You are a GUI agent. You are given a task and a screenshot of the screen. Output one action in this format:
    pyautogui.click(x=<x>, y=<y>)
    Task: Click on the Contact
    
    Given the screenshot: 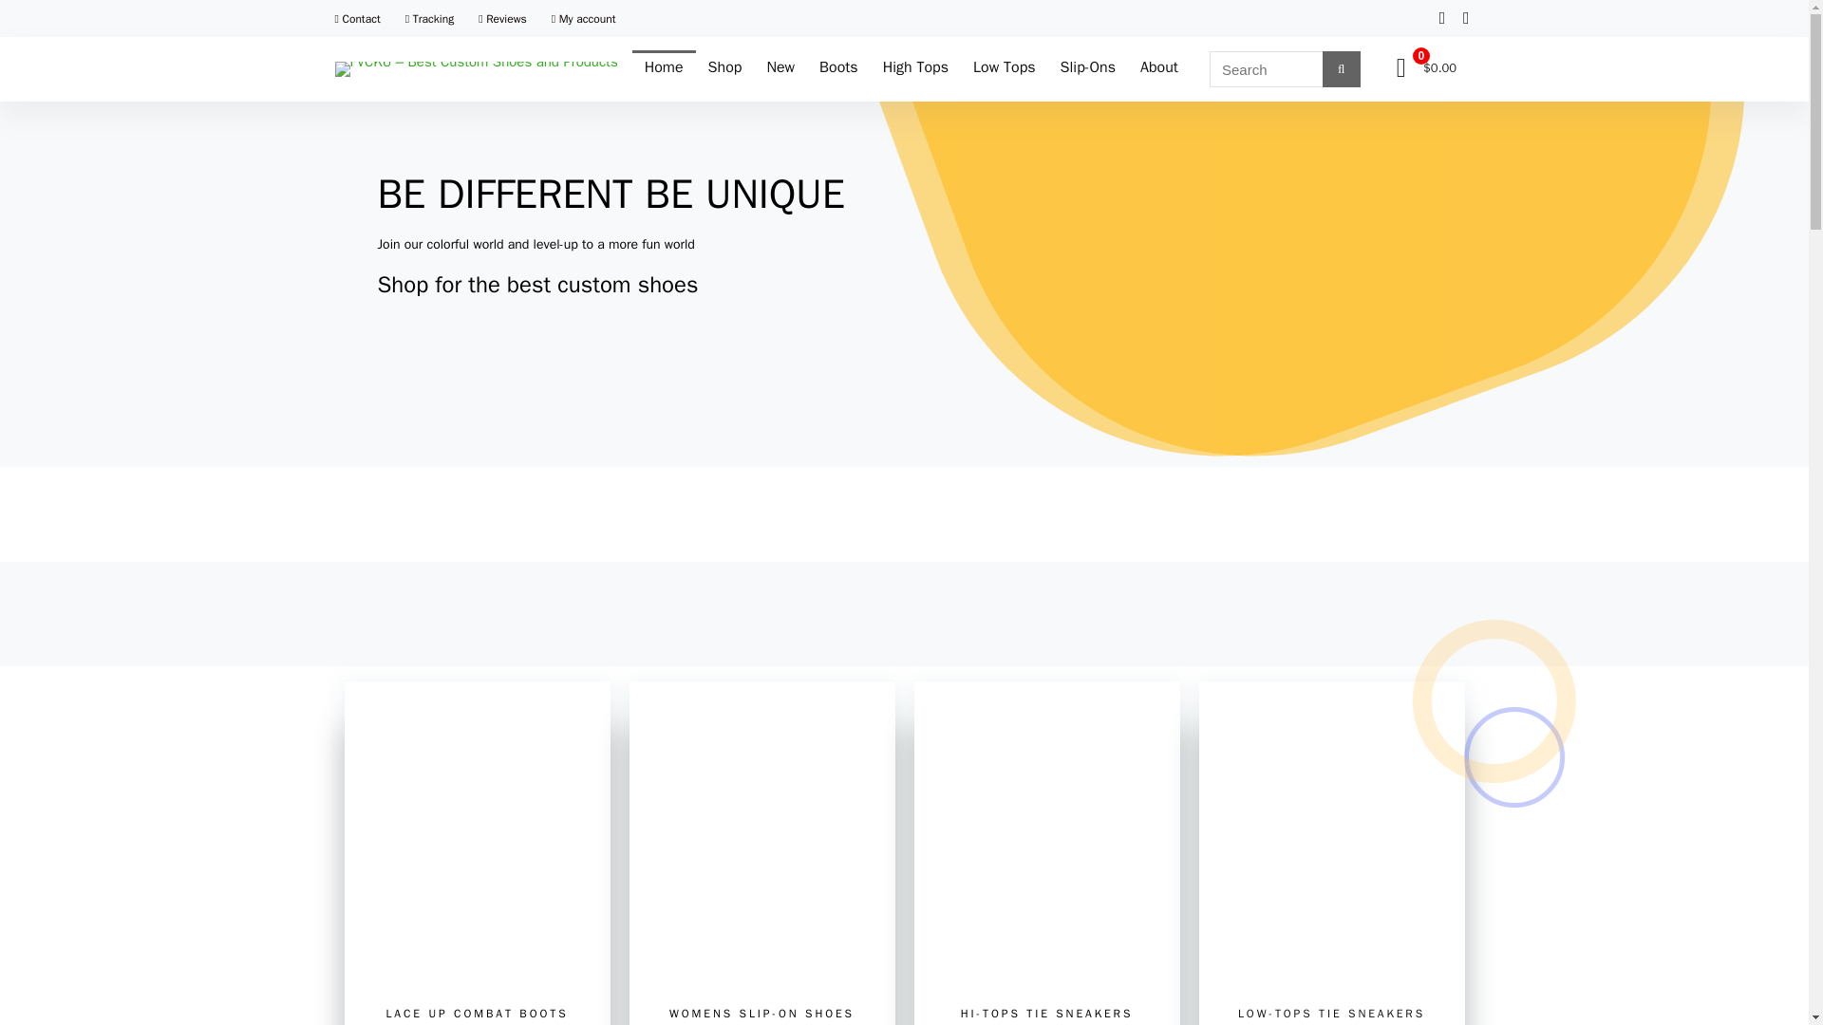 What is the action you would take?
    pyautogui.click(x=356, y=19)
    